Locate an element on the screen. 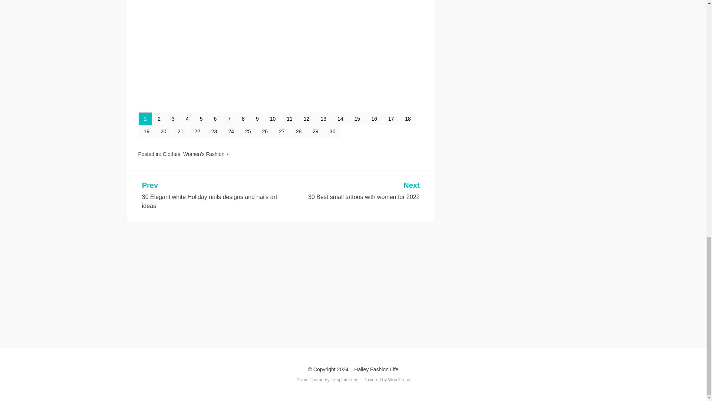  30 Cute Teen fashion outfits for 2022 Hailey Fashion Life is located at coordinates (274, 98).